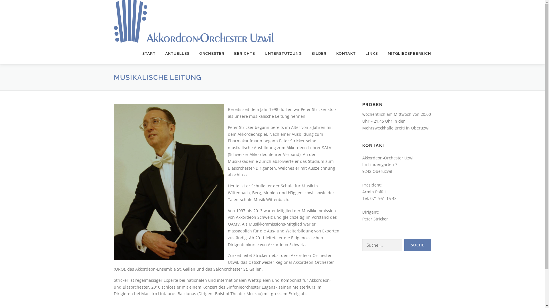  What do you see at coordinates (319, 54) in the screenshot?
I see `BILDER` at bounding box center [319, 54].